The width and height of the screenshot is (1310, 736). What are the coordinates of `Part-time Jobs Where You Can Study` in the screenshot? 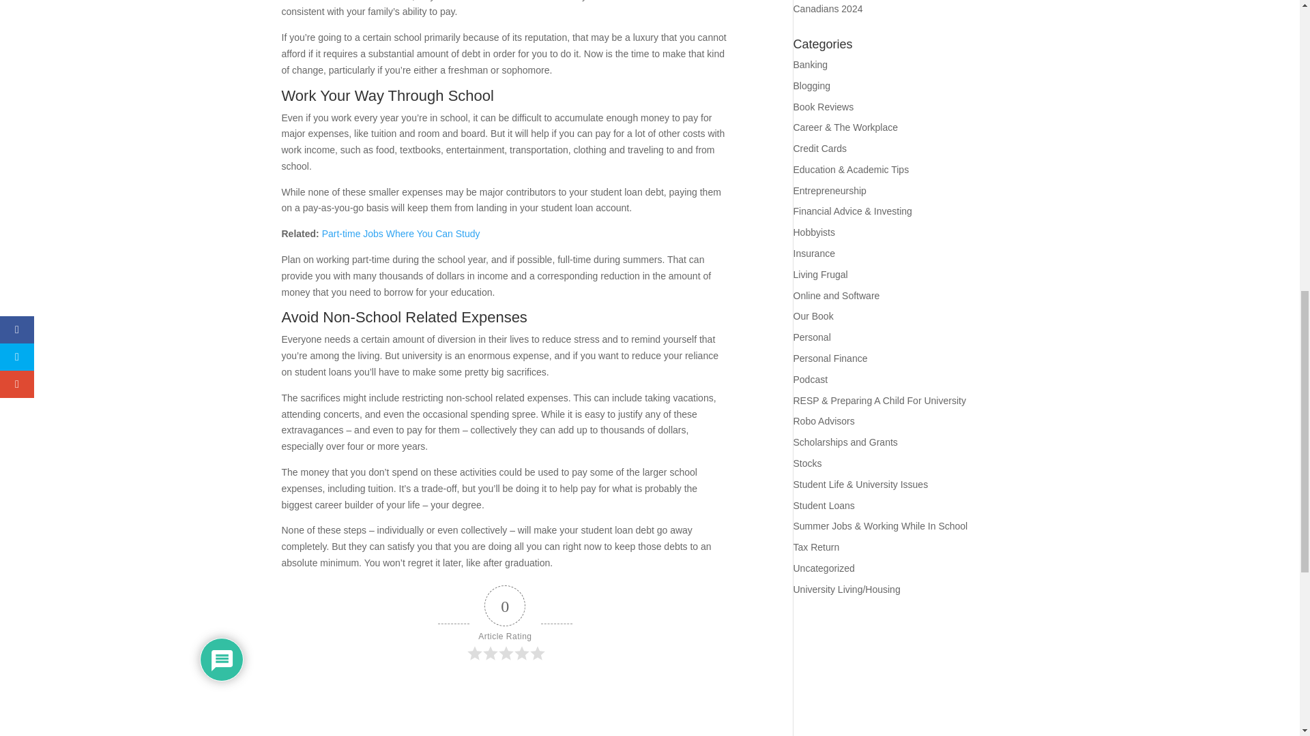 It's located at (401, 233).